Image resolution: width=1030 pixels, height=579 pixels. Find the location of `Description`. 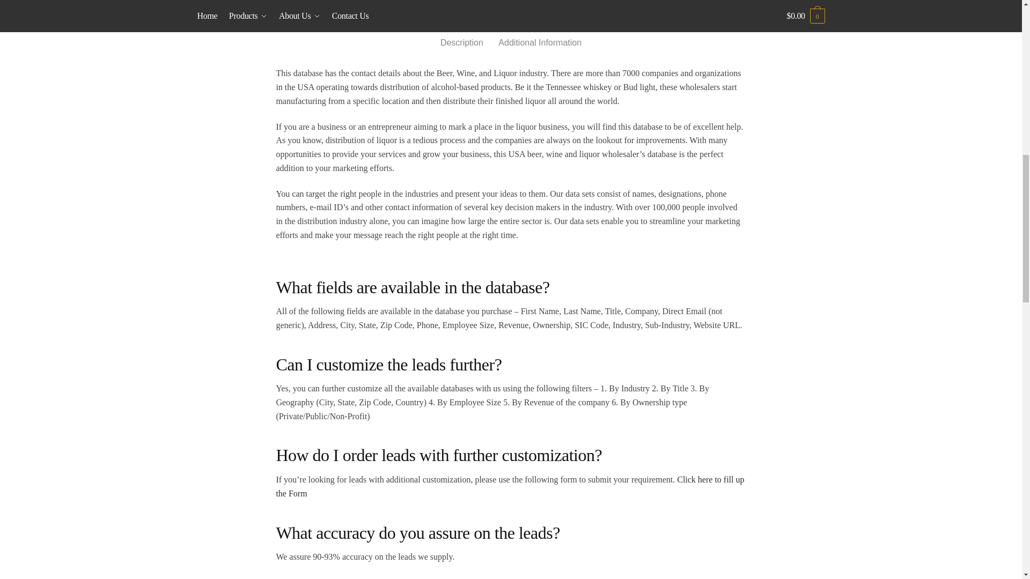

Description is located at coordinates (461, 34).